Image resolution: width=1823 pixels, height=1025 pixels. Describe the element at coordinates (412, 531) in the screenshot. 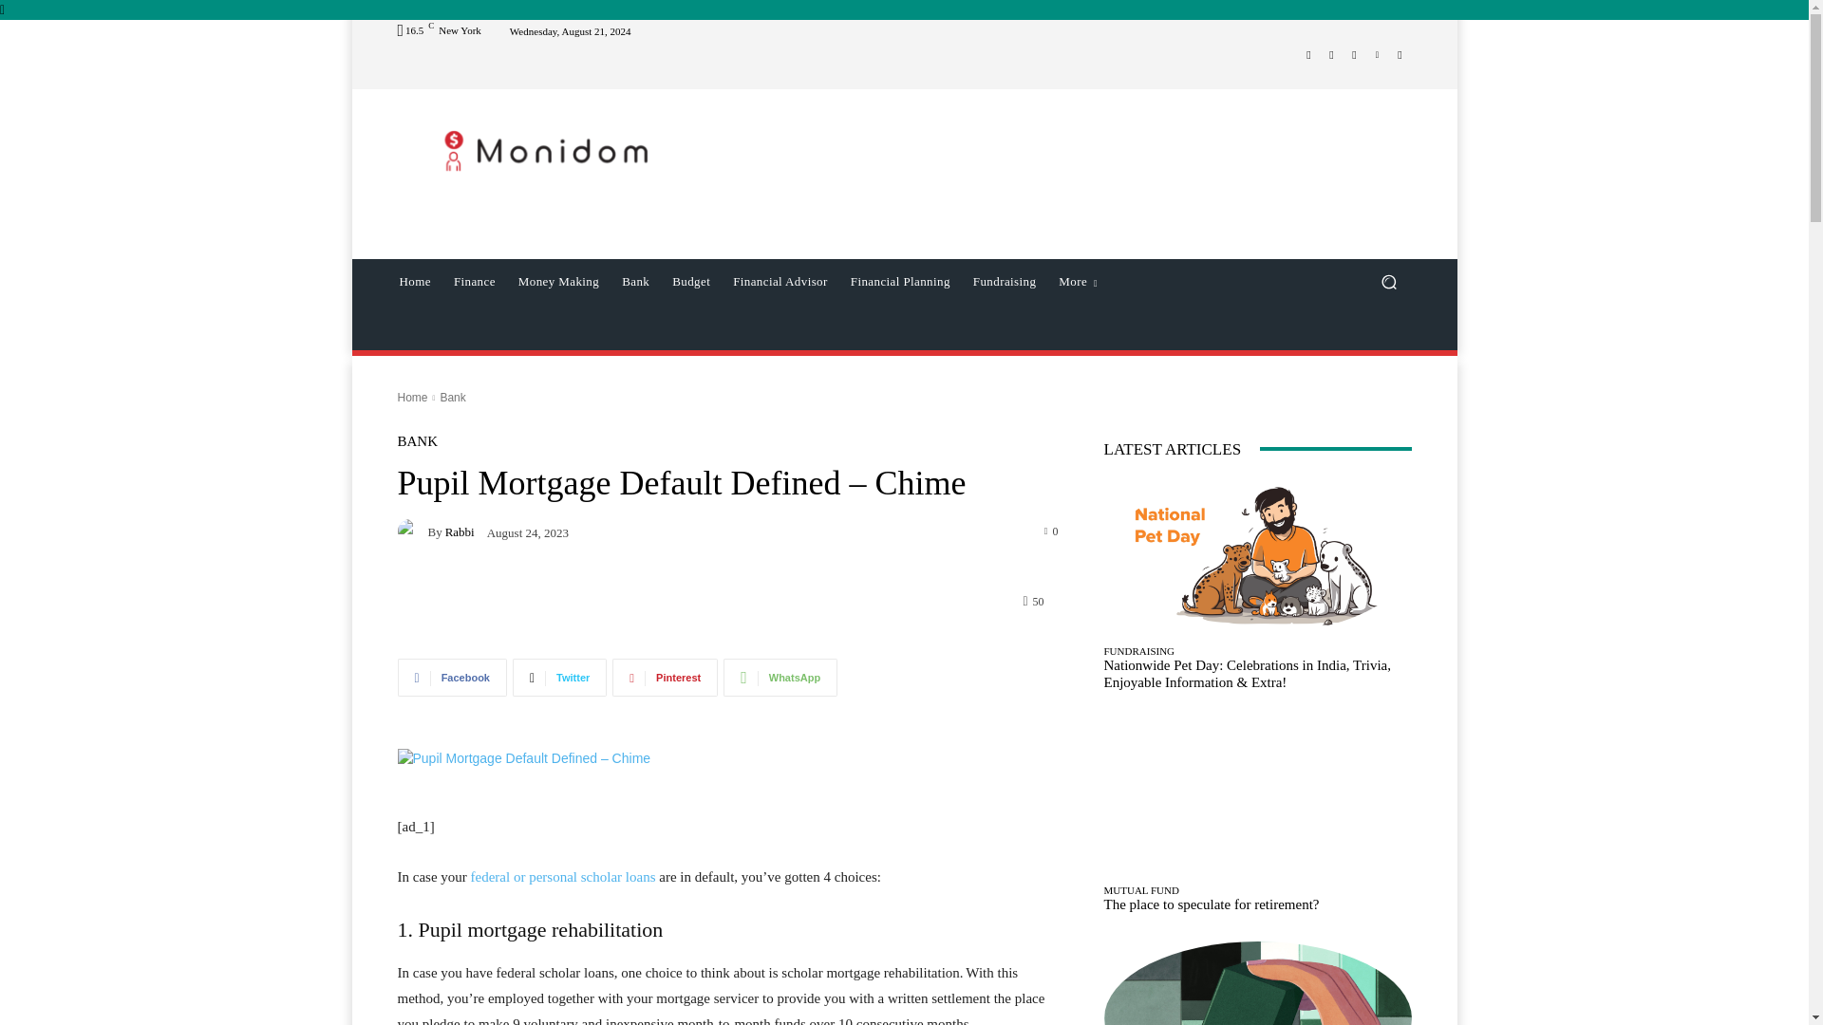

I see `Rabbi` at that location.